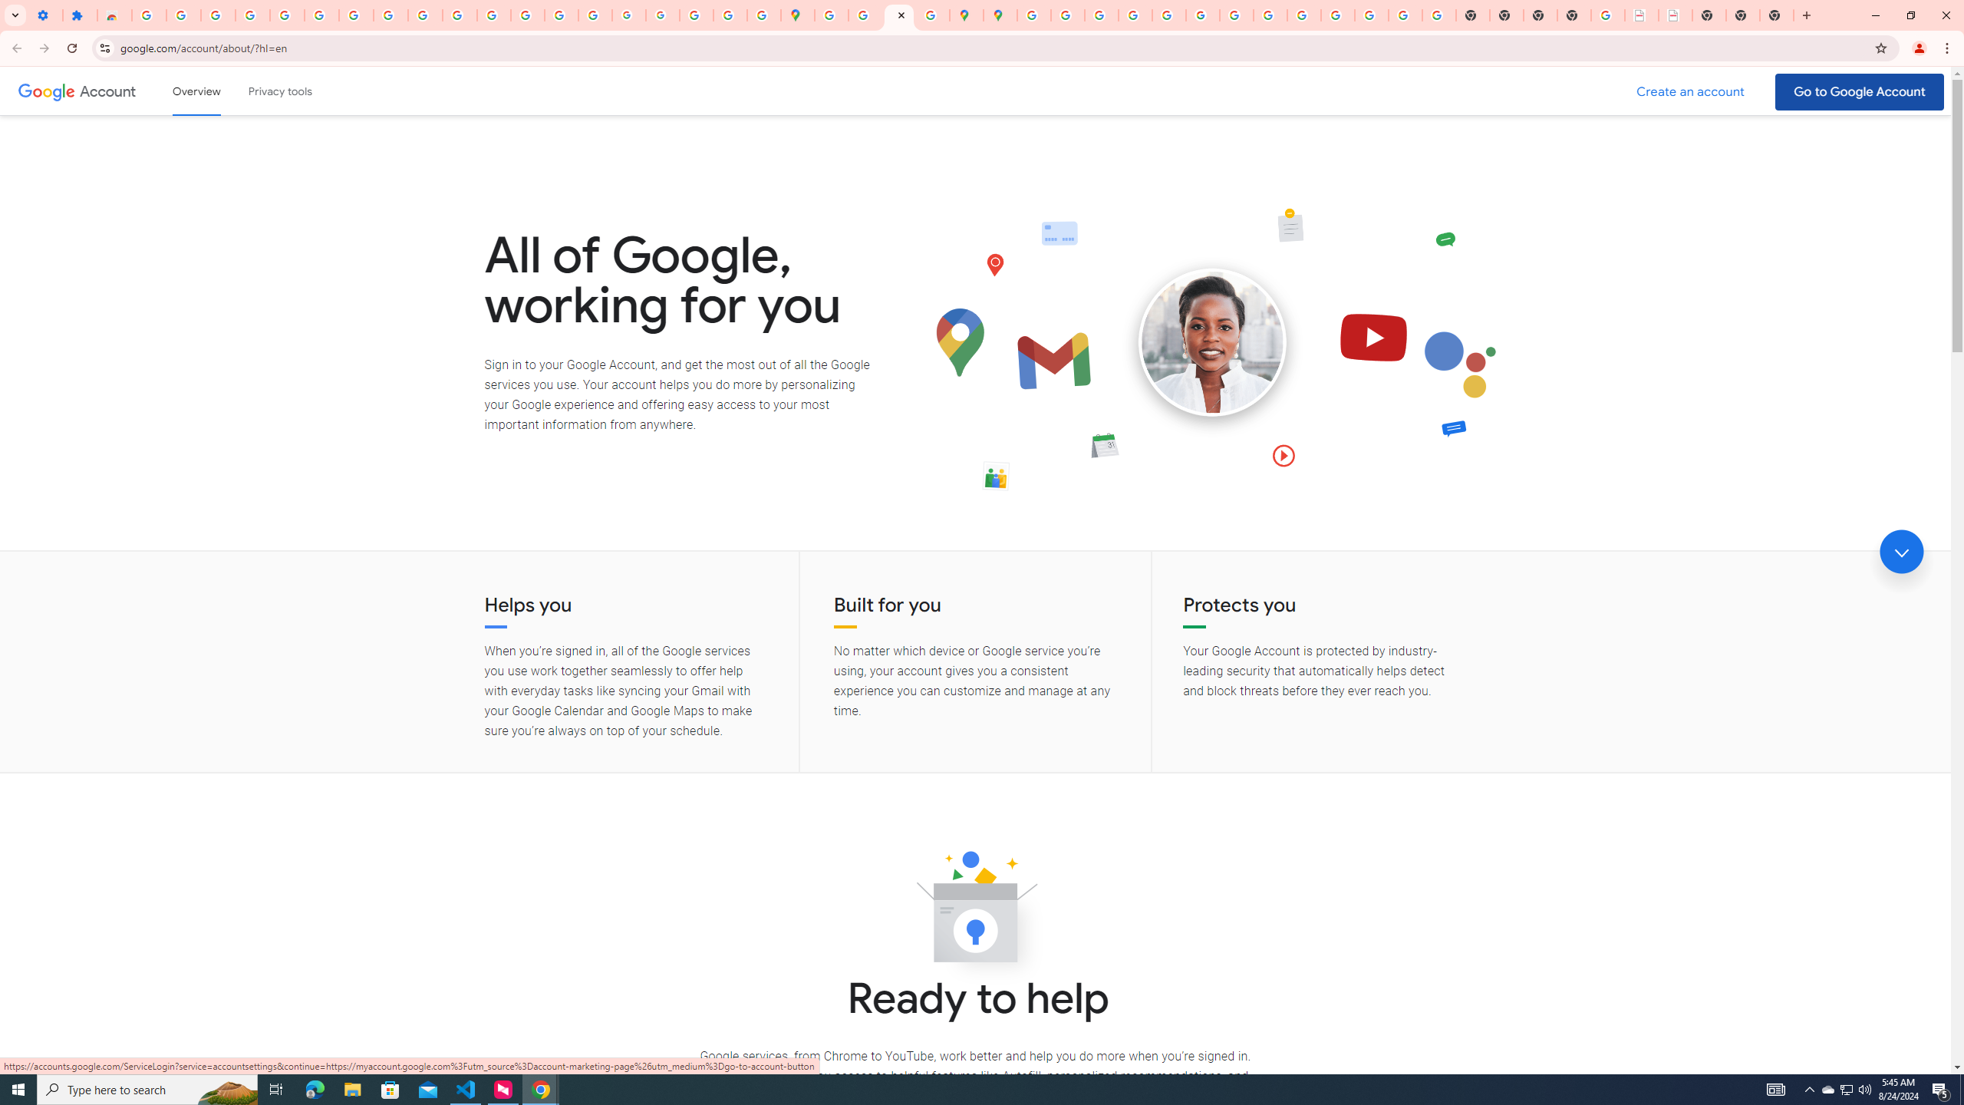  What do you see at coordinates (1675, 15) in the screenshot?
I see `BAE Systems Brasil | BAE Systems` at bounding box center [1675, 15].